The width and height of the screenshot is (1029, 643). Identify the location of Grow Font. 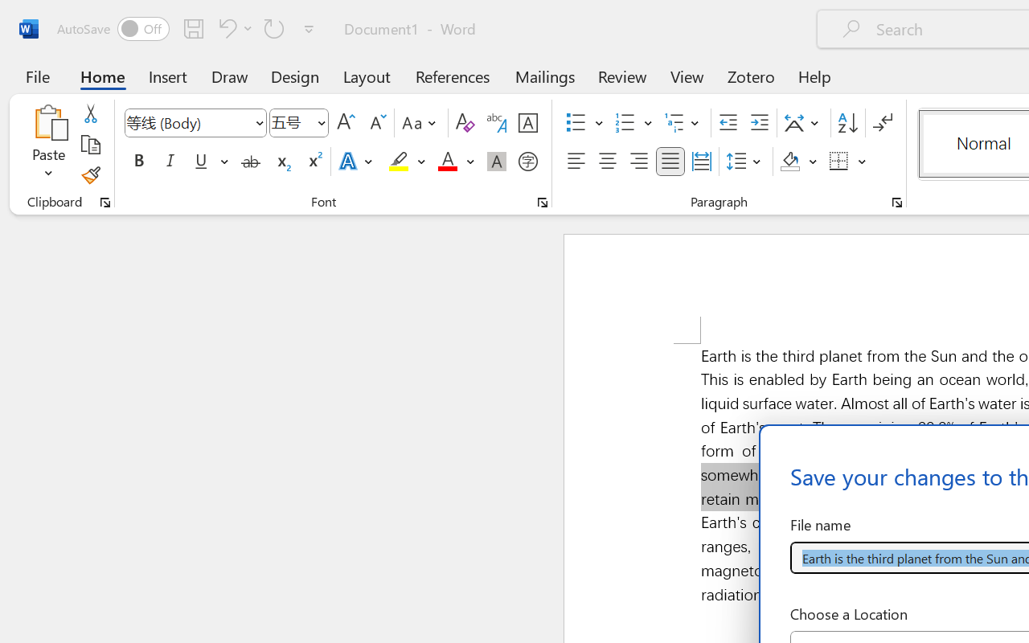
(346, 123).